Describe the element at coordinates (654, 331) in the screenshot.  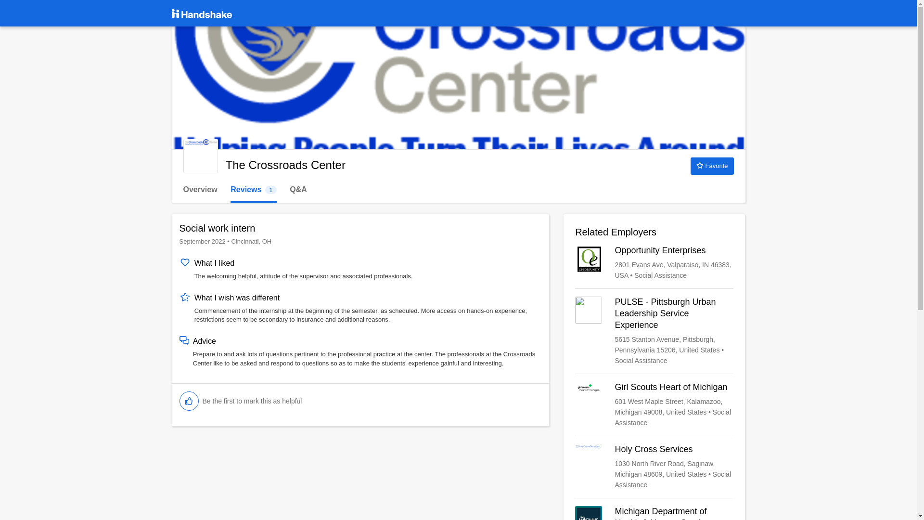
I see `PULSE - Pittsburgh Urban Leadership Service Experience` at that location.